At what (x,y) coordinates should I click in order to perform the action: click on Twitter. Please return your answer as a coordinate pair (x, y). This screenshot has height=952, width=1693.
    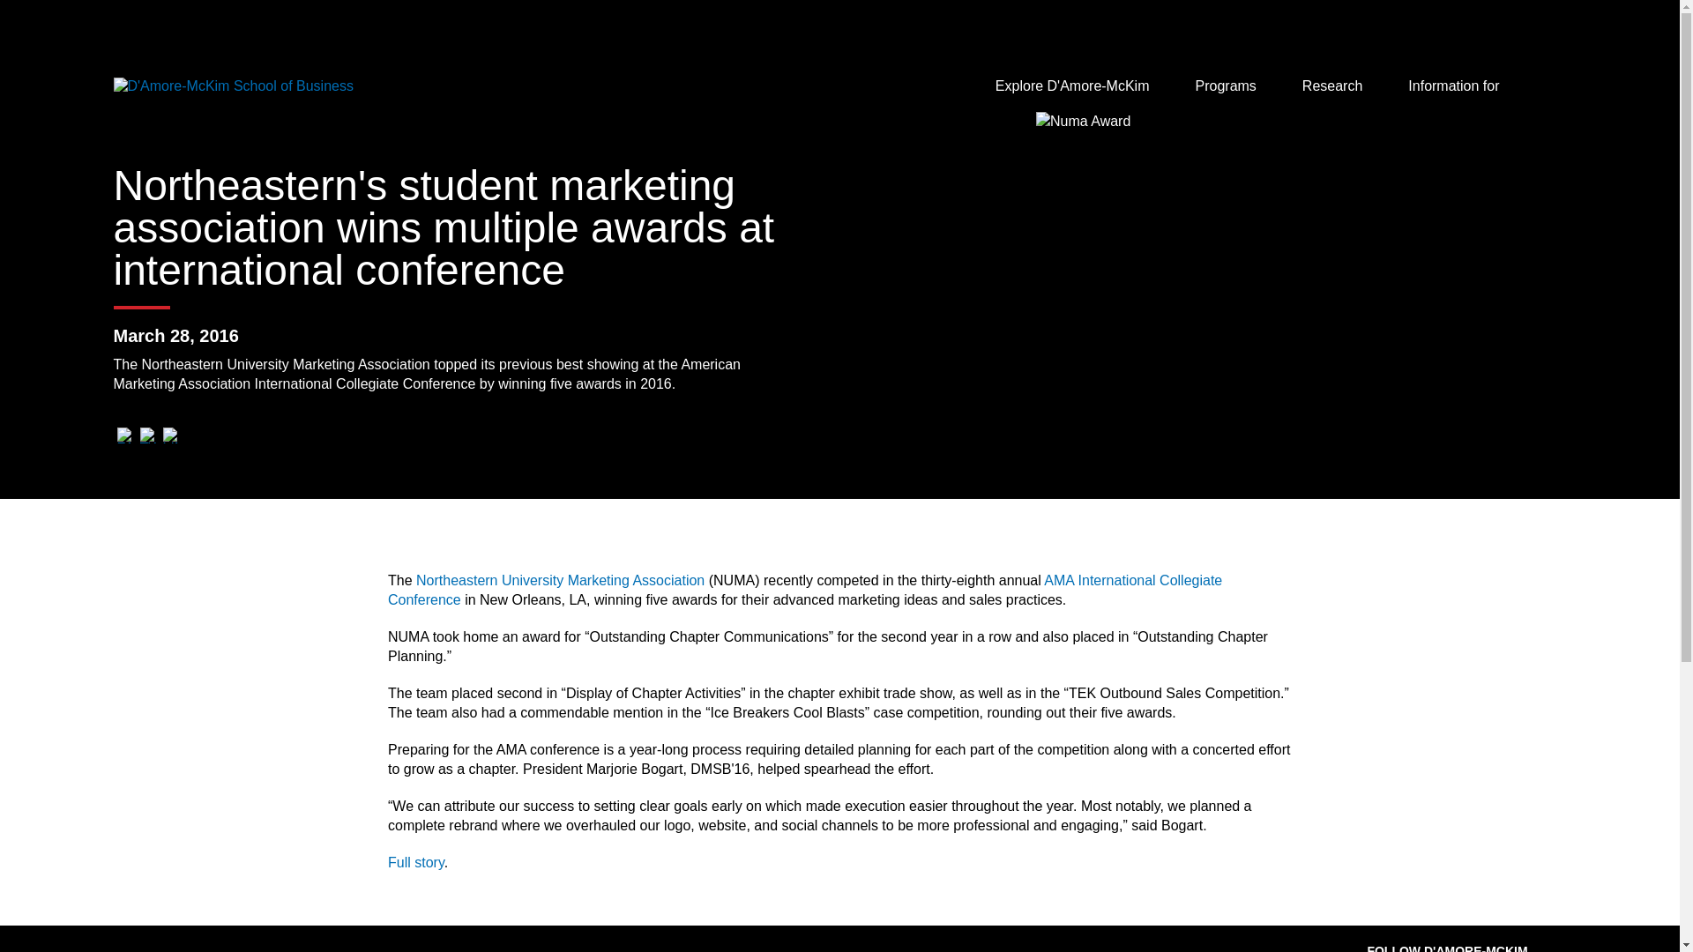
    Looking at the image, I should click on (146, 436).